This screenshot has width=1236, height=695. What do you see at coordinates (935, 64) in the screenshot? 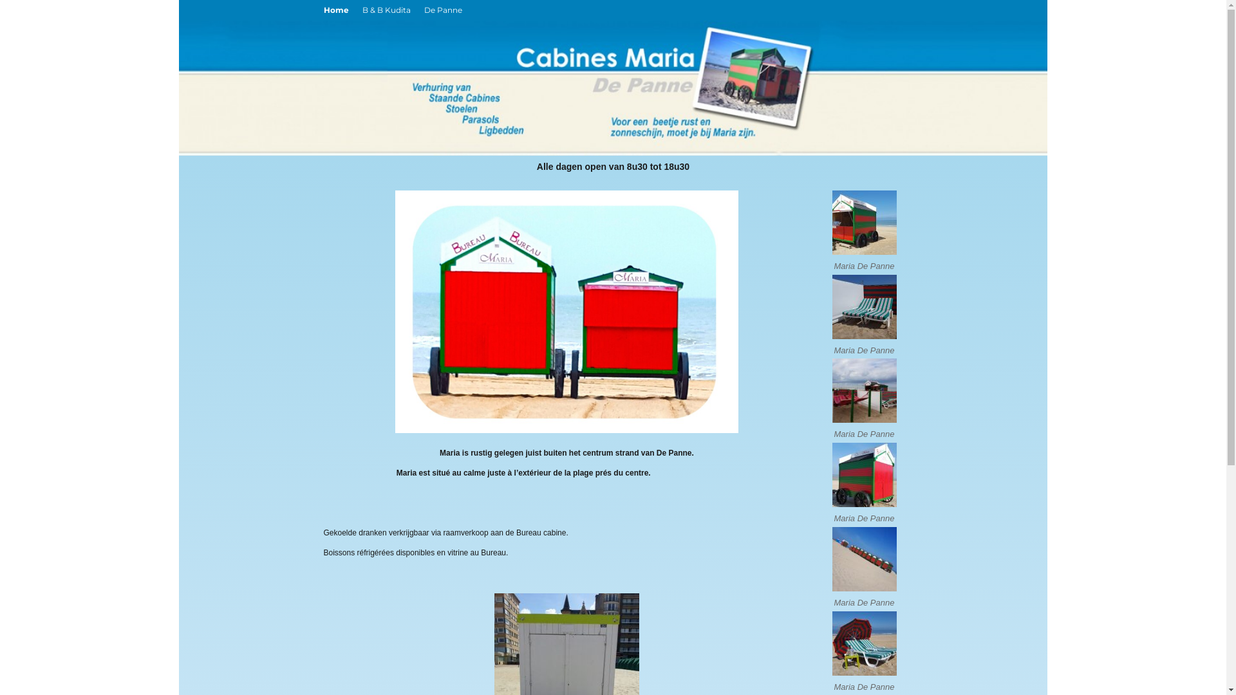
I see `Cabine Maria De Panne` at bounding box center [935, 64].